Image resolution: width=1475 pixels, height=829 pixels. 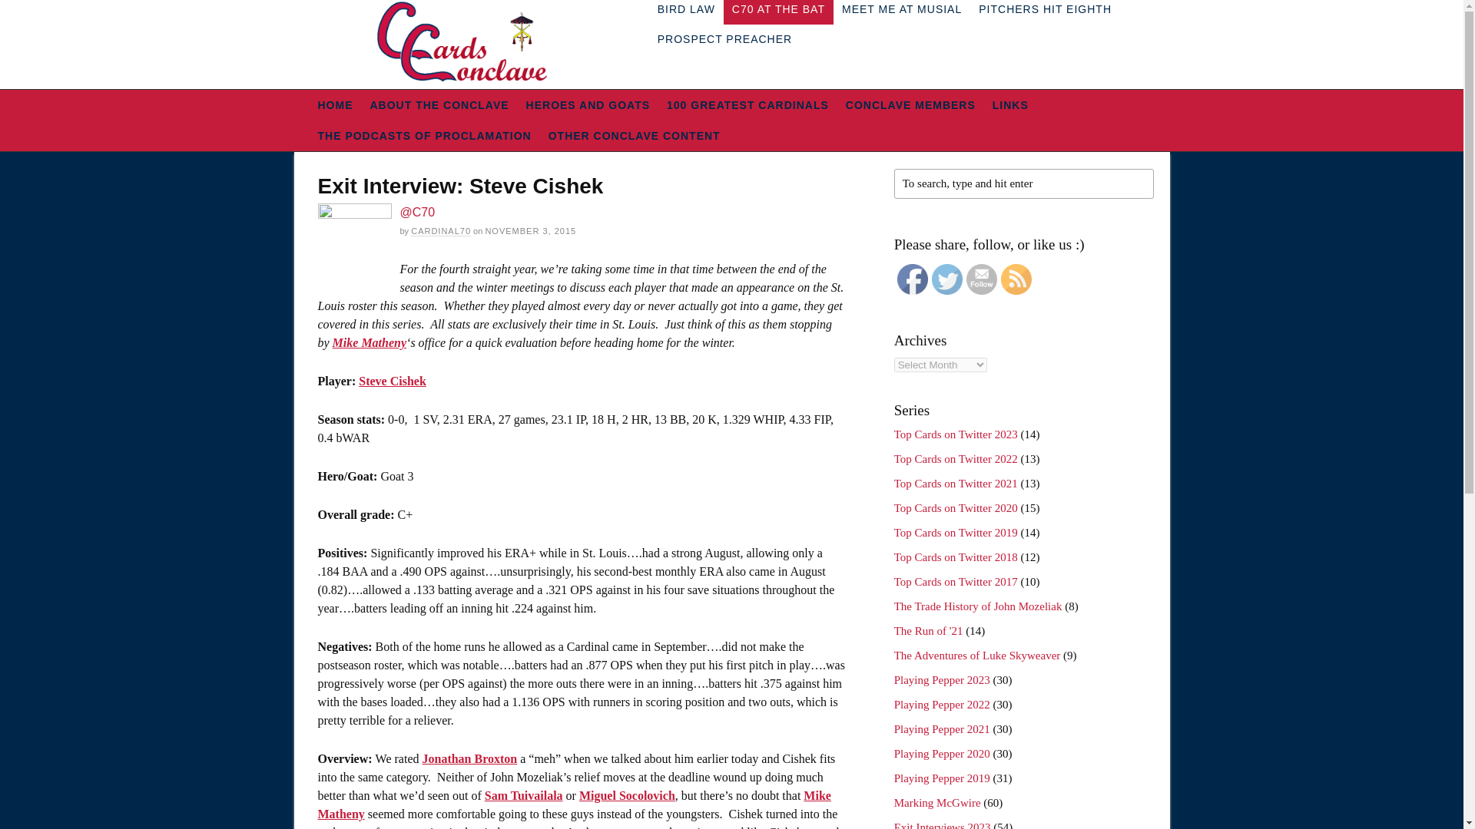 I want to click on CARDINAL70, so click(x=441, y=230).